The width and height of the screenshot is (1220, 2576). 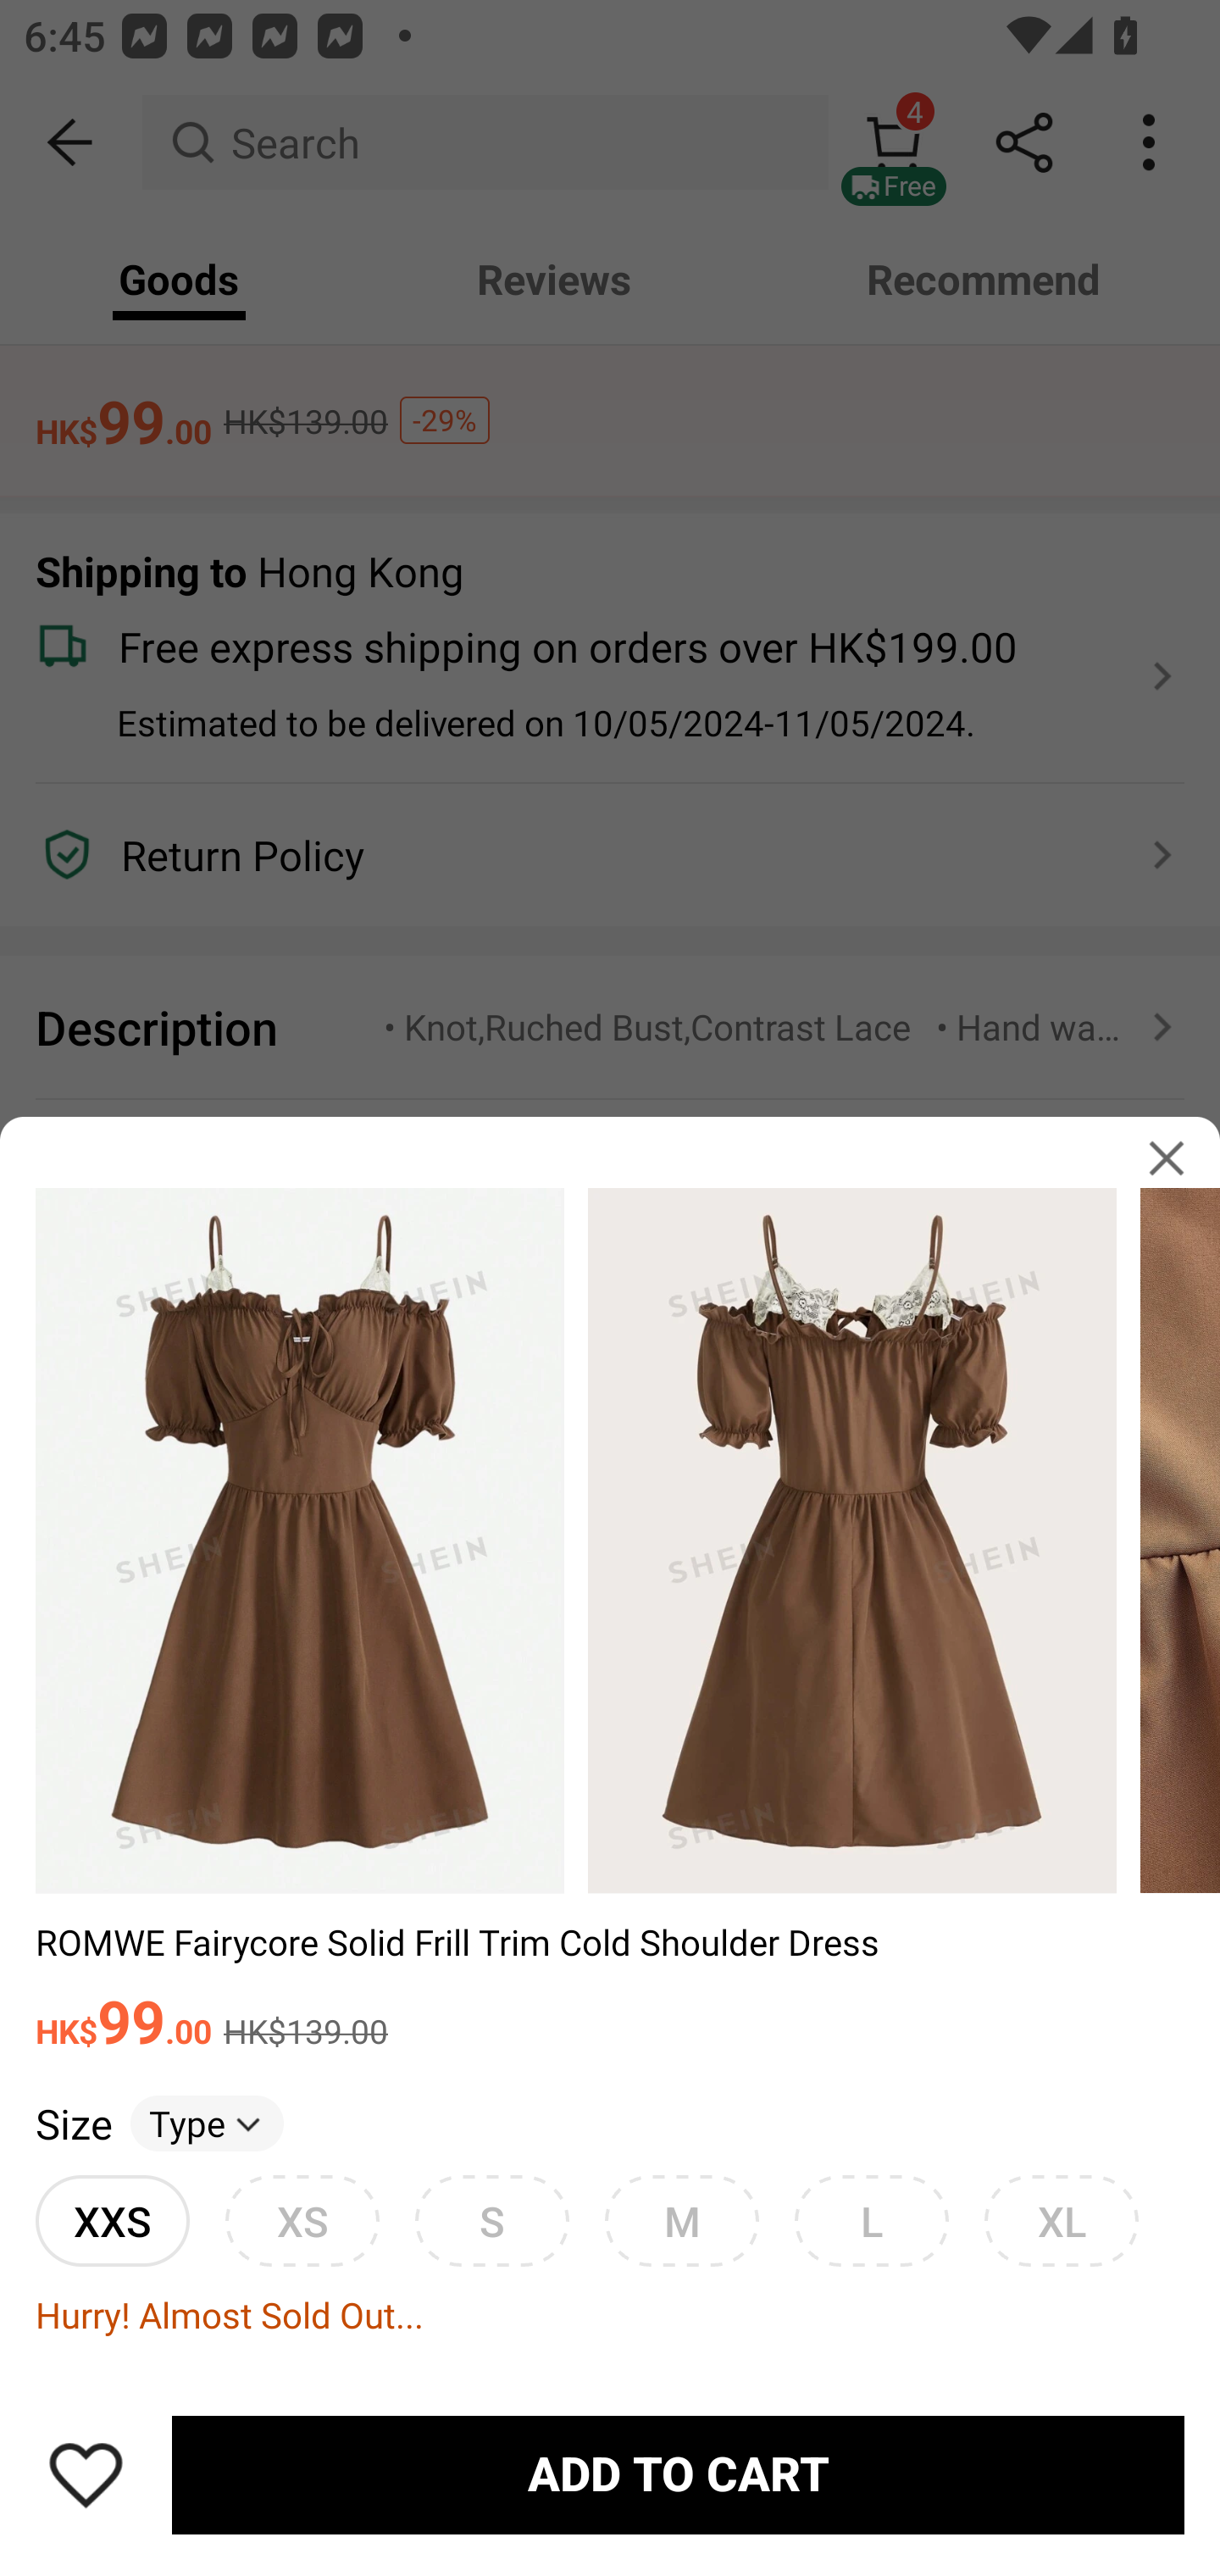 What do you see at coordinates (302, 2220) in the screenshot?
I see `XS` at bounding box center [302, 2220].